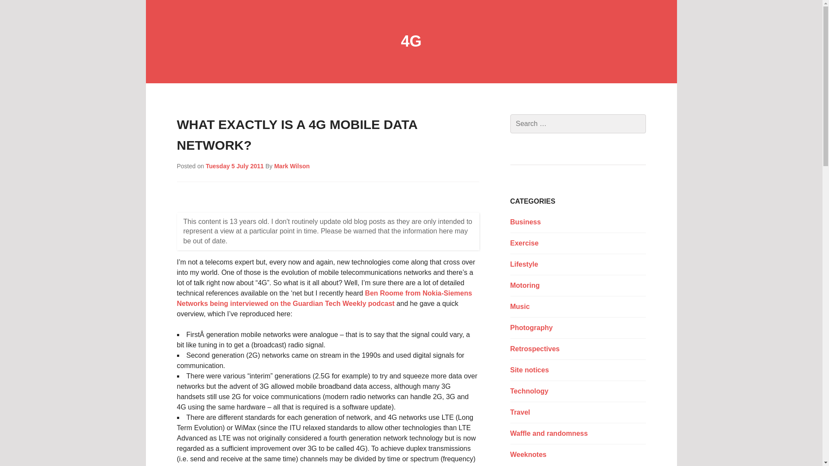  Describe the element at coordinates (292, 166) in the screenshot. I see `Mark Wilson` at that location.